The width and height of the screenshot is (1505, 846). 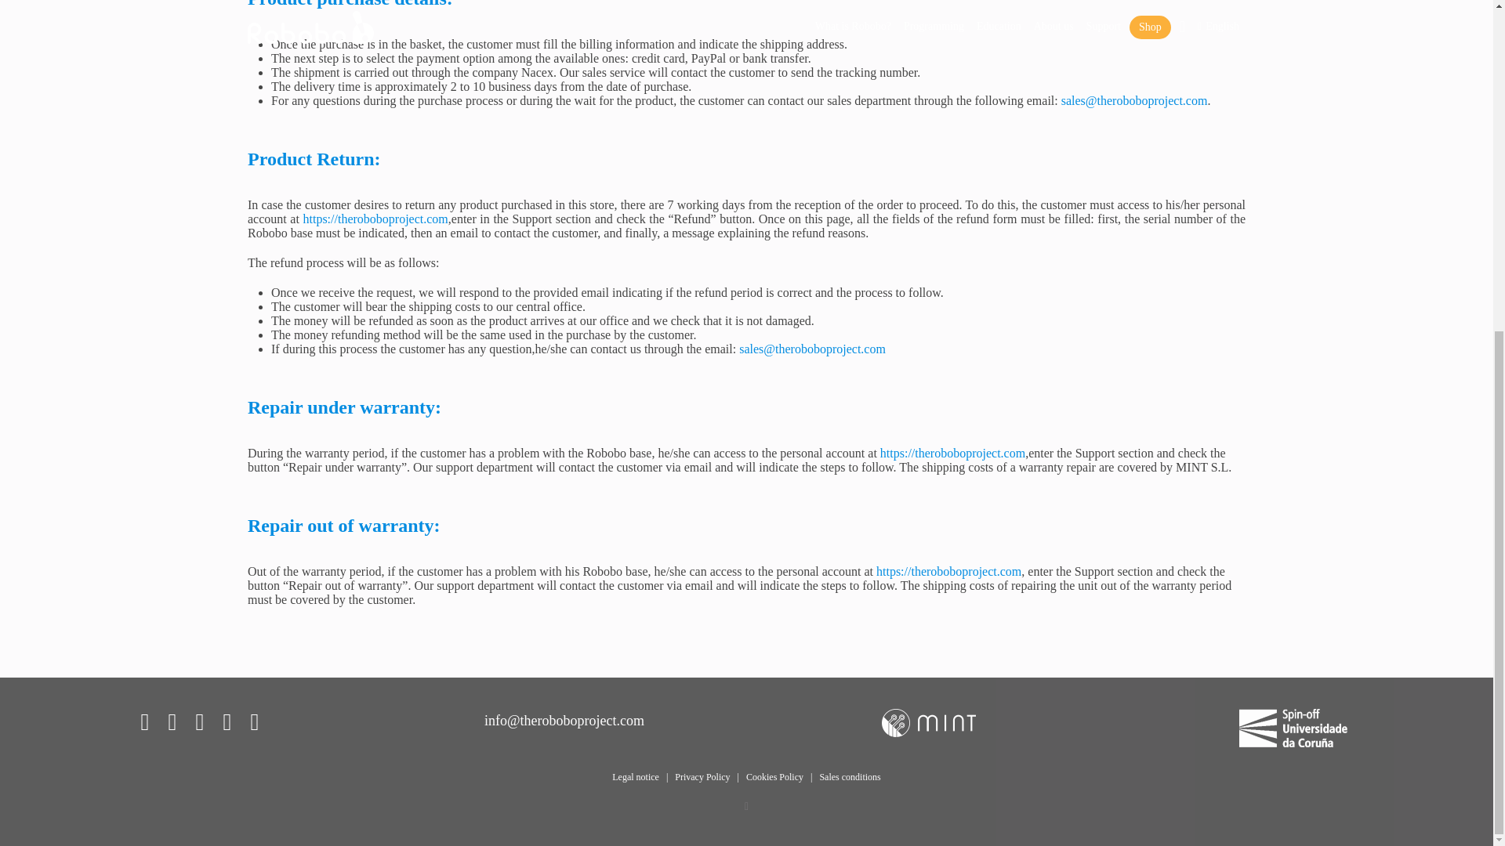 What do you see at coordinates (702, 777) in the screenshot?
I see `Privacy Policy` at bounding box center [702, 777].